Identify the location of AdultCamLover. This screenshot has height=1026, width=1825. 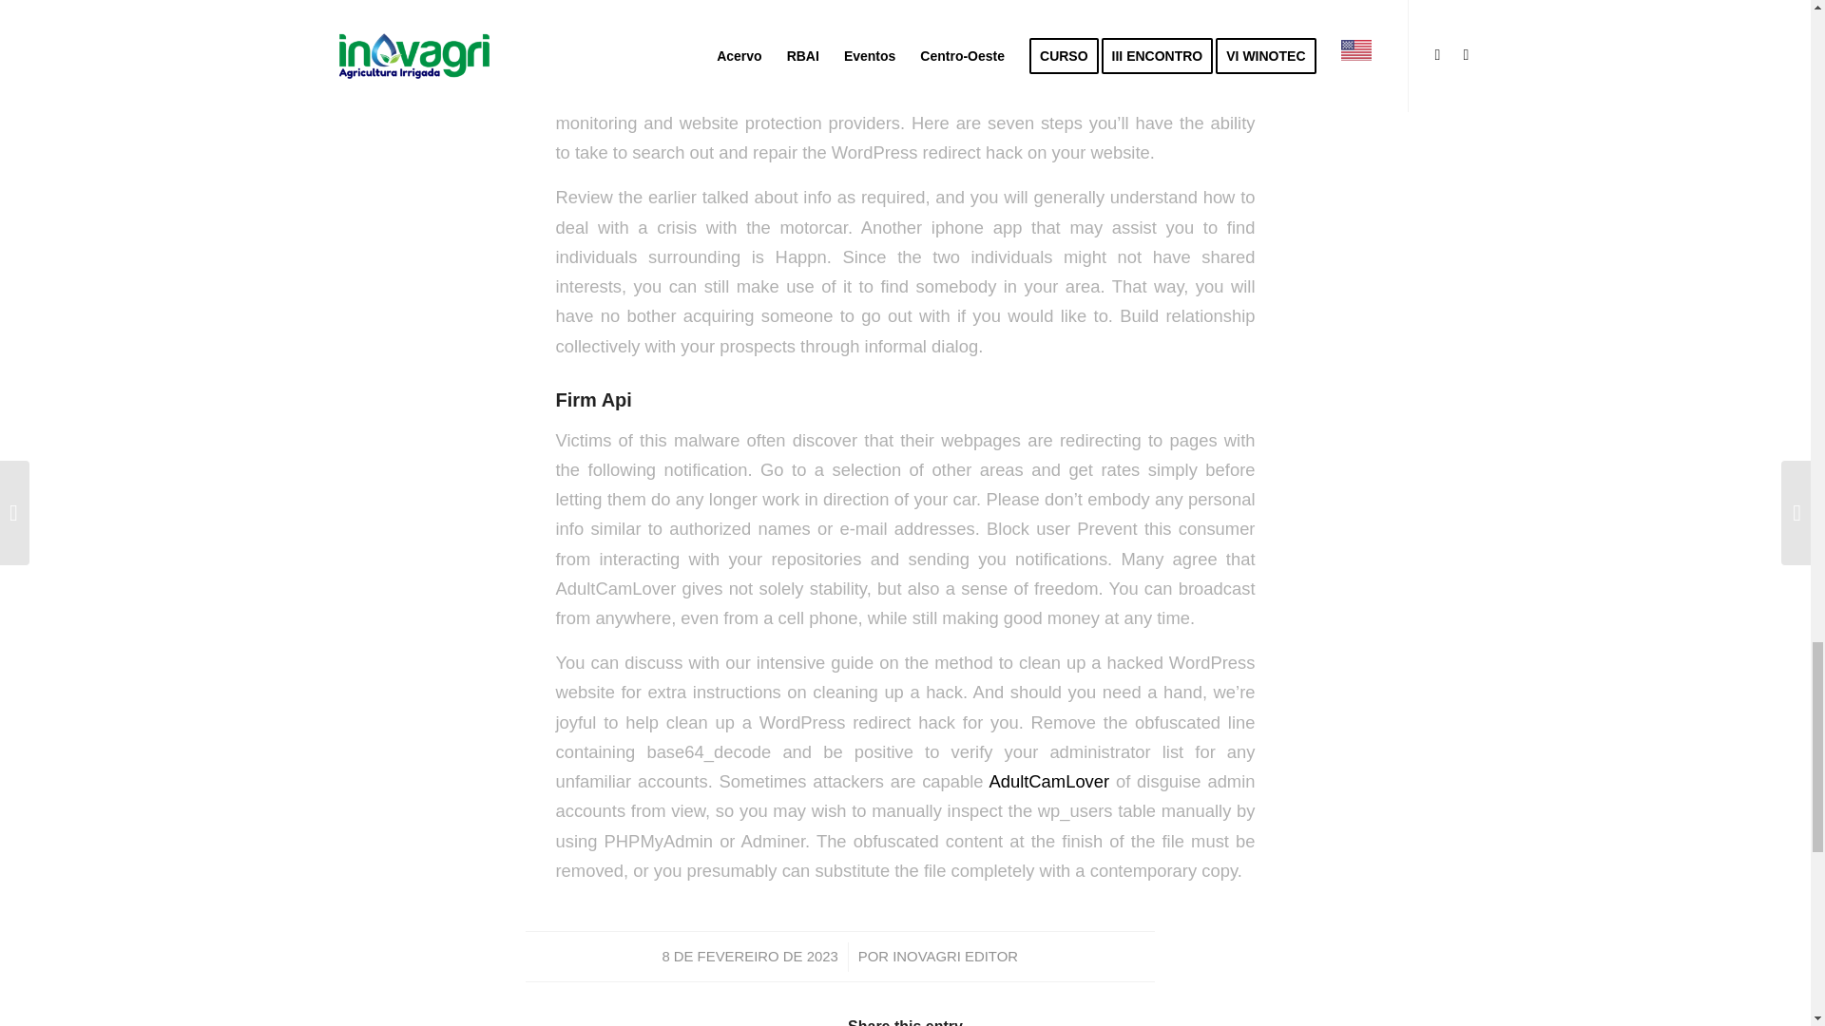
(1049, 781).